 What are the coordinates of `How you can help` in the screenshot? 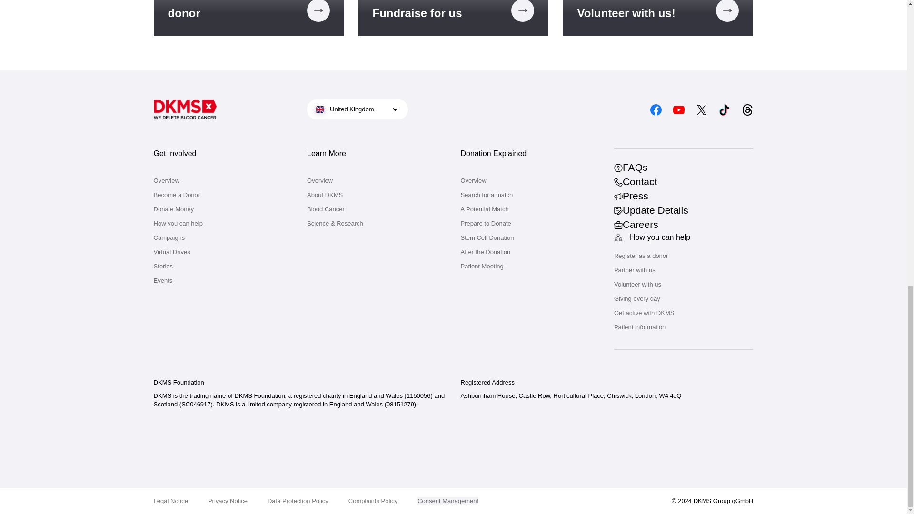 It's located at (223, 224).